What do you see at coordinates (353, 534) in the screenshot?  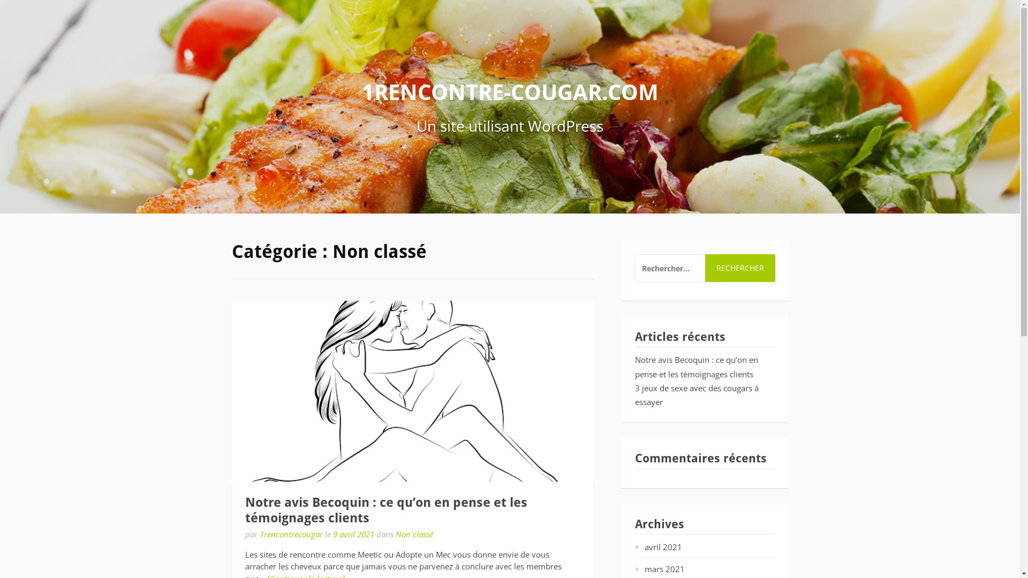 I see `9 avril 2021` at bounding box center [353, 534].